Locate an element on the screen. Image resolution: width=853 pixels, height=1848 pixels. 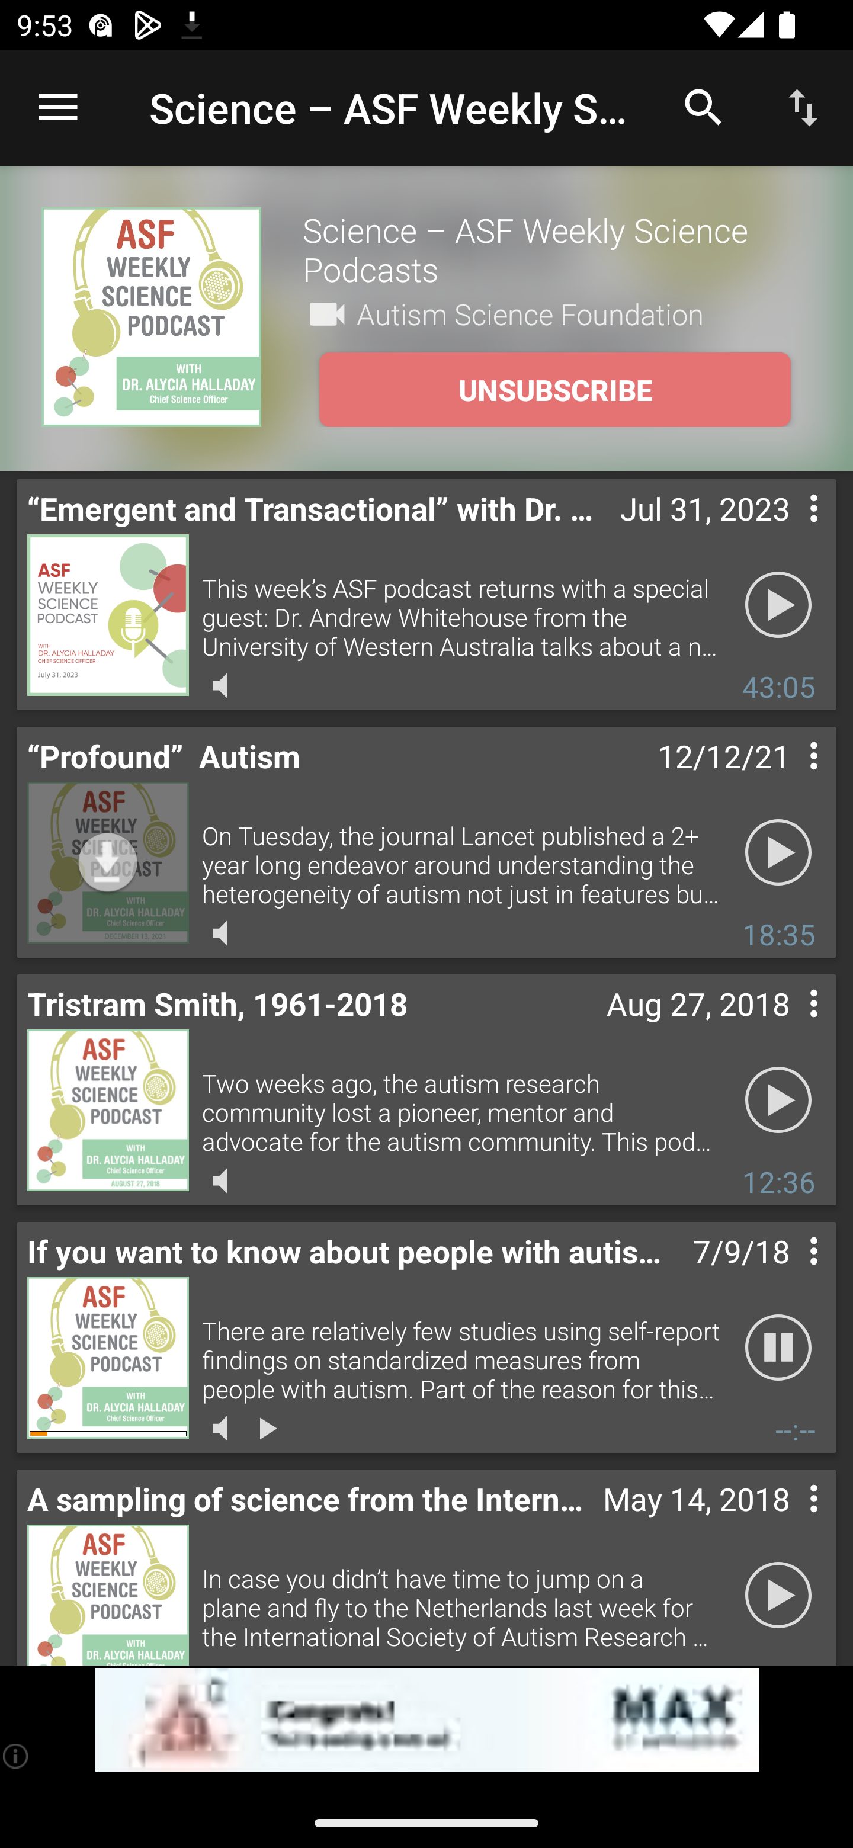
Play is located at coordinates (778, 1101).